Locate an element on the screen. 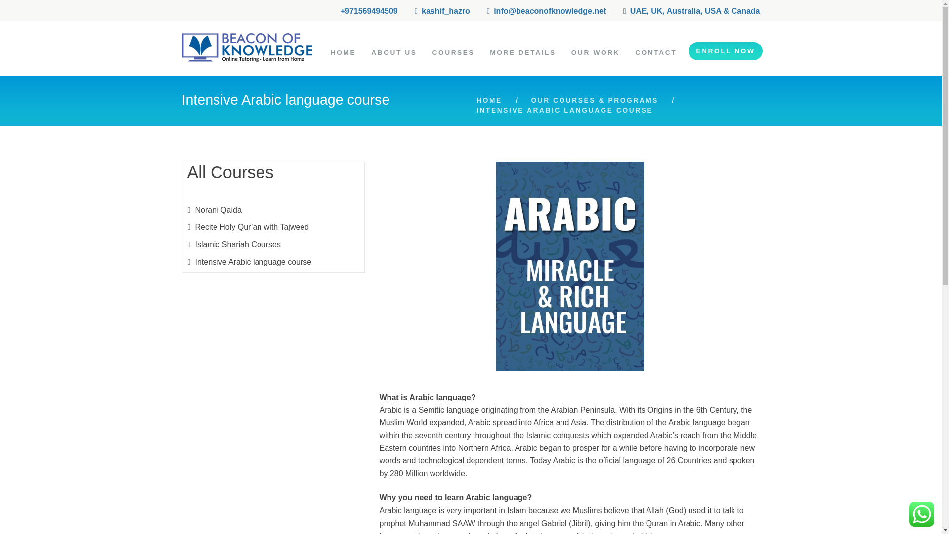  COURSES is located at coordinates (454, 52).